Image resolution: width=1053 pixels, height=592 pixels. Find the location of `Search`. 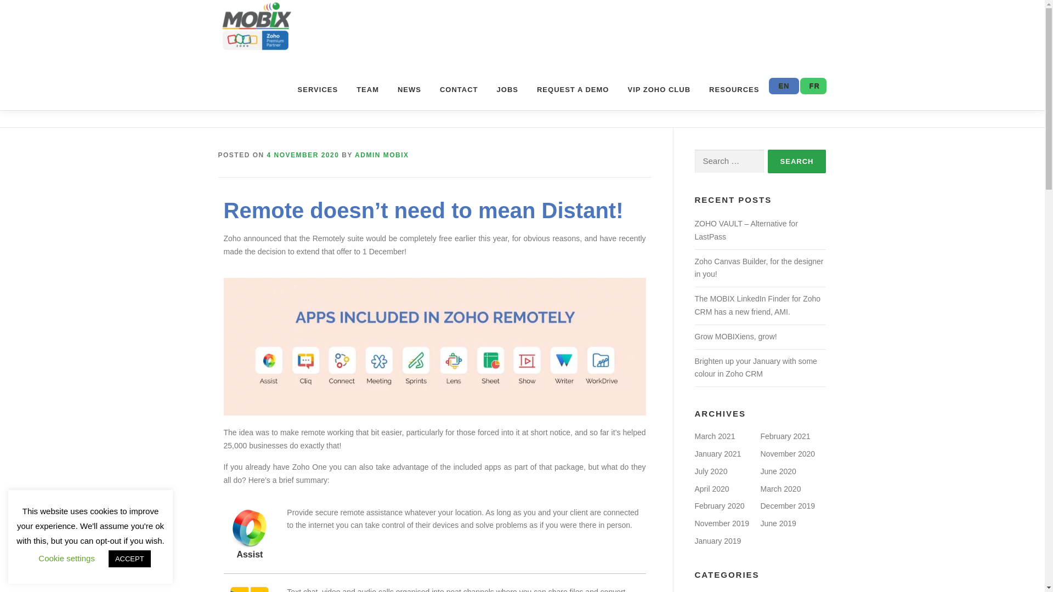

Search is located at coordinates (797, 161).